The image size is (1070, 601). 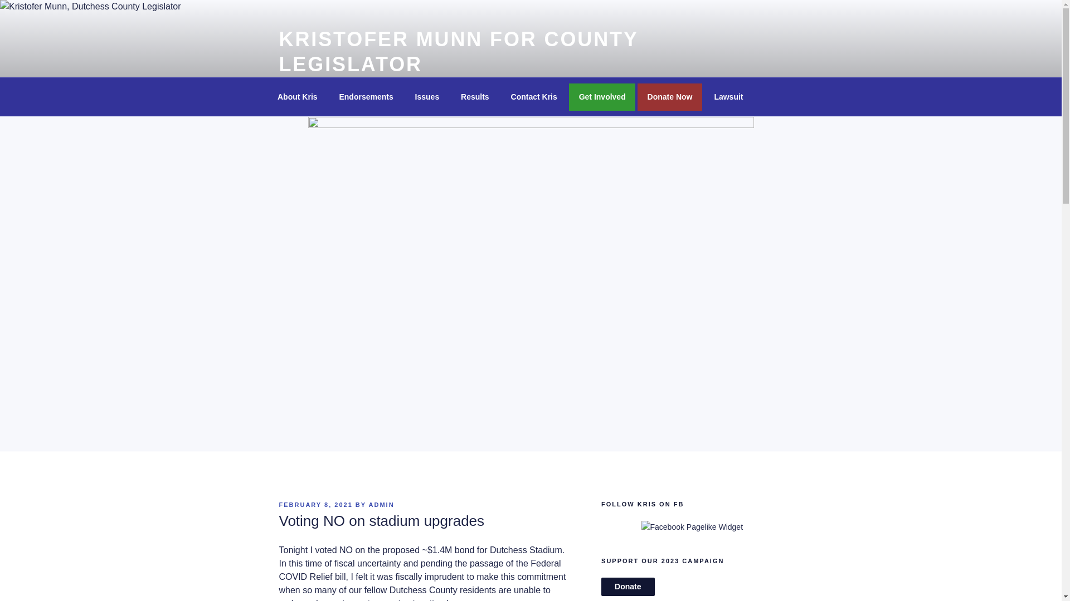 What do you see at coordinates (298, 97) in the screenshot?
I see `About Kris` at bounding box center [298, 97].